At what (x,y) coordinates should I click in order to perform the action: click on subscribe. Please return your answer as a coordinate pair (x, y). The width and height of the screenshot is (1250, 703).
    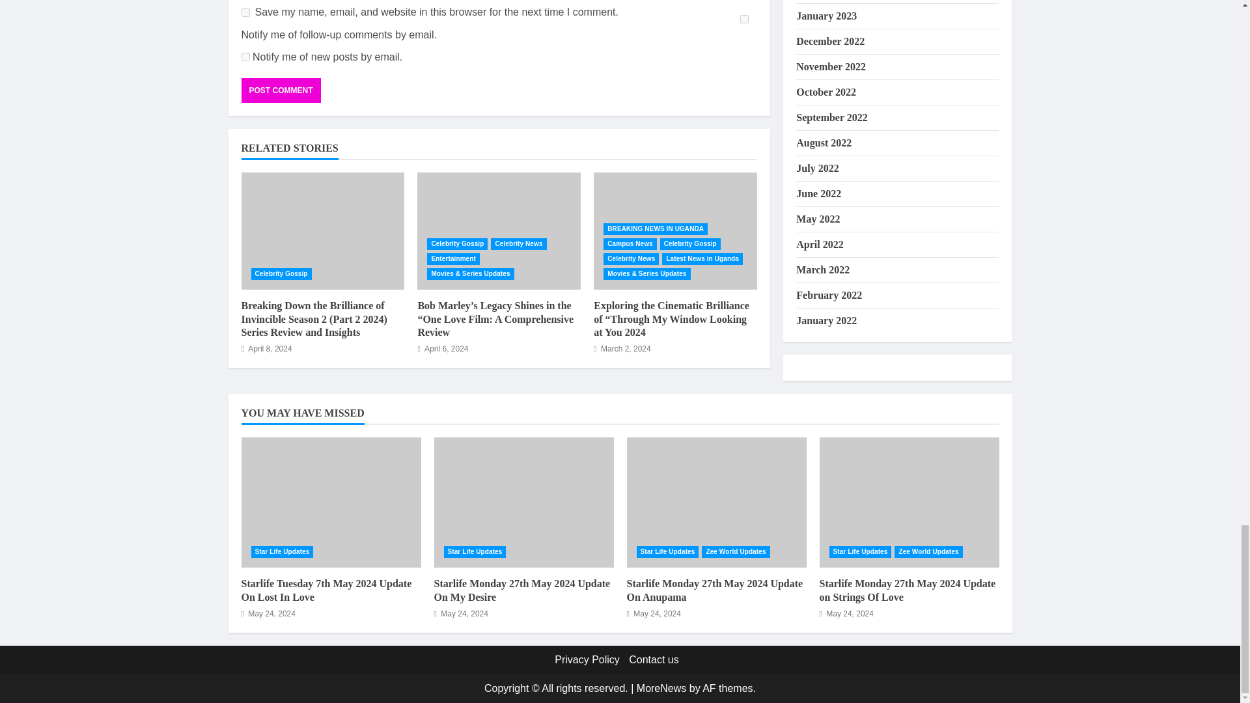
    Looking at the image, I should click on (744, 18).